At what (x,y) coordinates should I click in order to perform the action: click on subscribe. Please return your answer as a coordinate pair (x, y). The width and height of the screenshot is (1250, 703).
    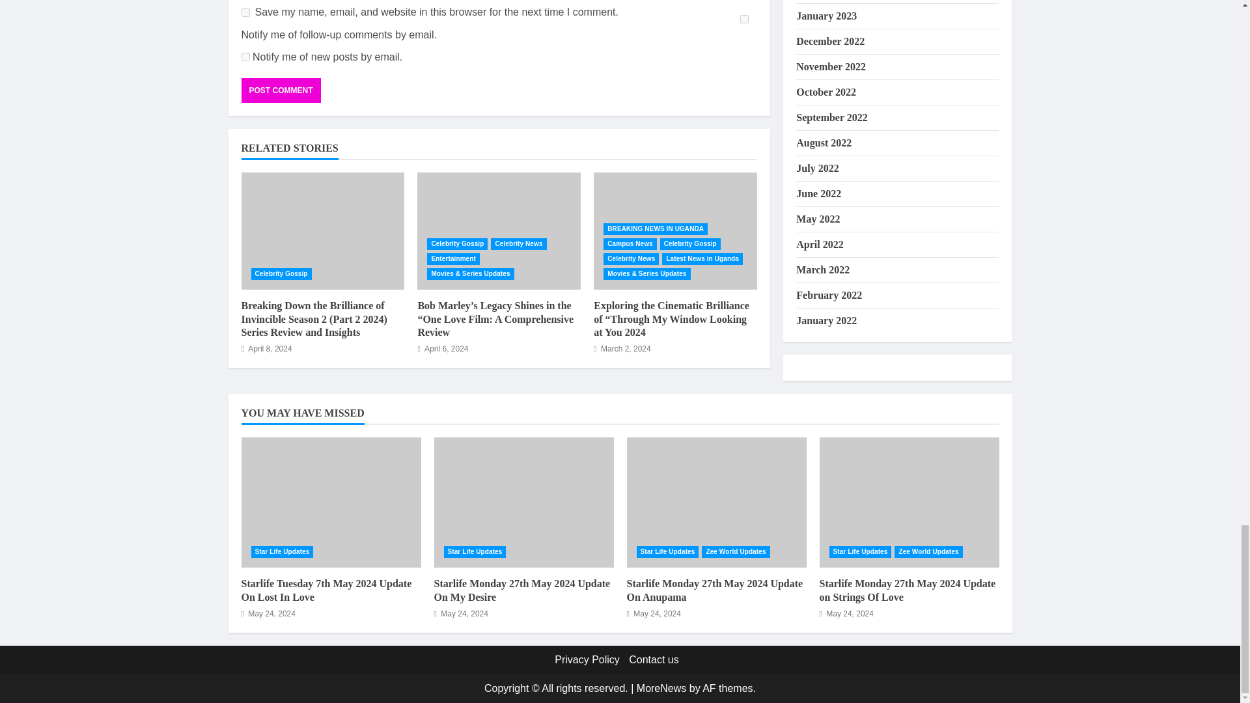
    Looking at the image, I should click on (744, 18).